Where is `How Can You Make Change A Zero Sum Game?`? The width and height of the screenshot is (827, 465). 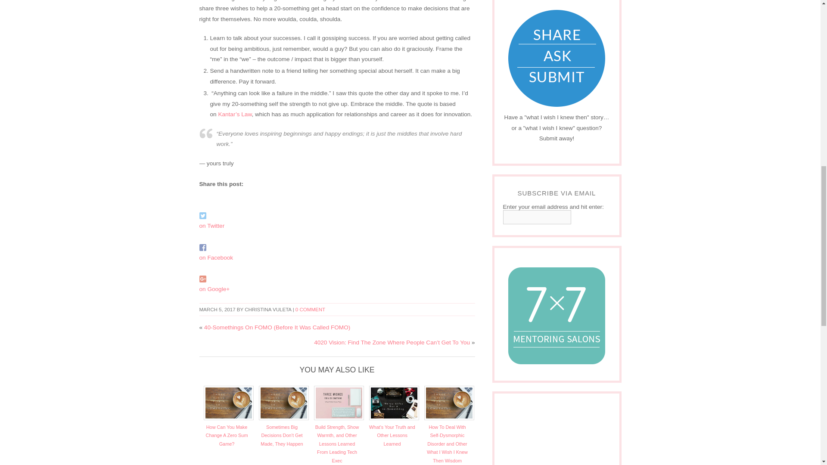 How Can You Make Change A Zero Sum Game? is located at coordinates (227, 435).